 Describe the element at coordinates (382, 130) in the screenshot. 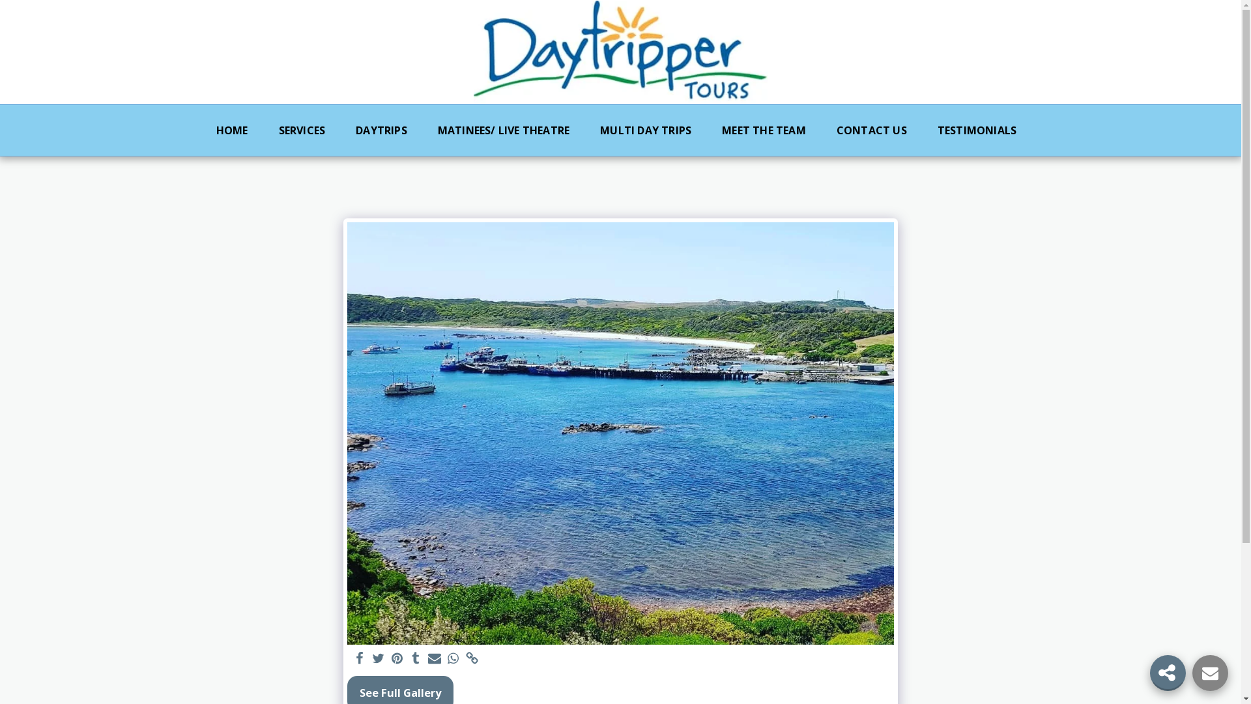

I see `DAYTRIPS` at that location.